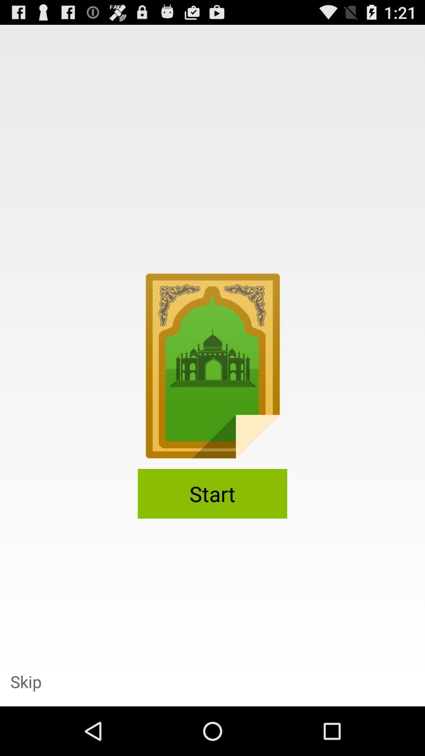 The image size is (425, 756). What do you see at coordinates (26, 681) in the screenshot?
I see `turn off skip item` at bounding box center [26, 681].